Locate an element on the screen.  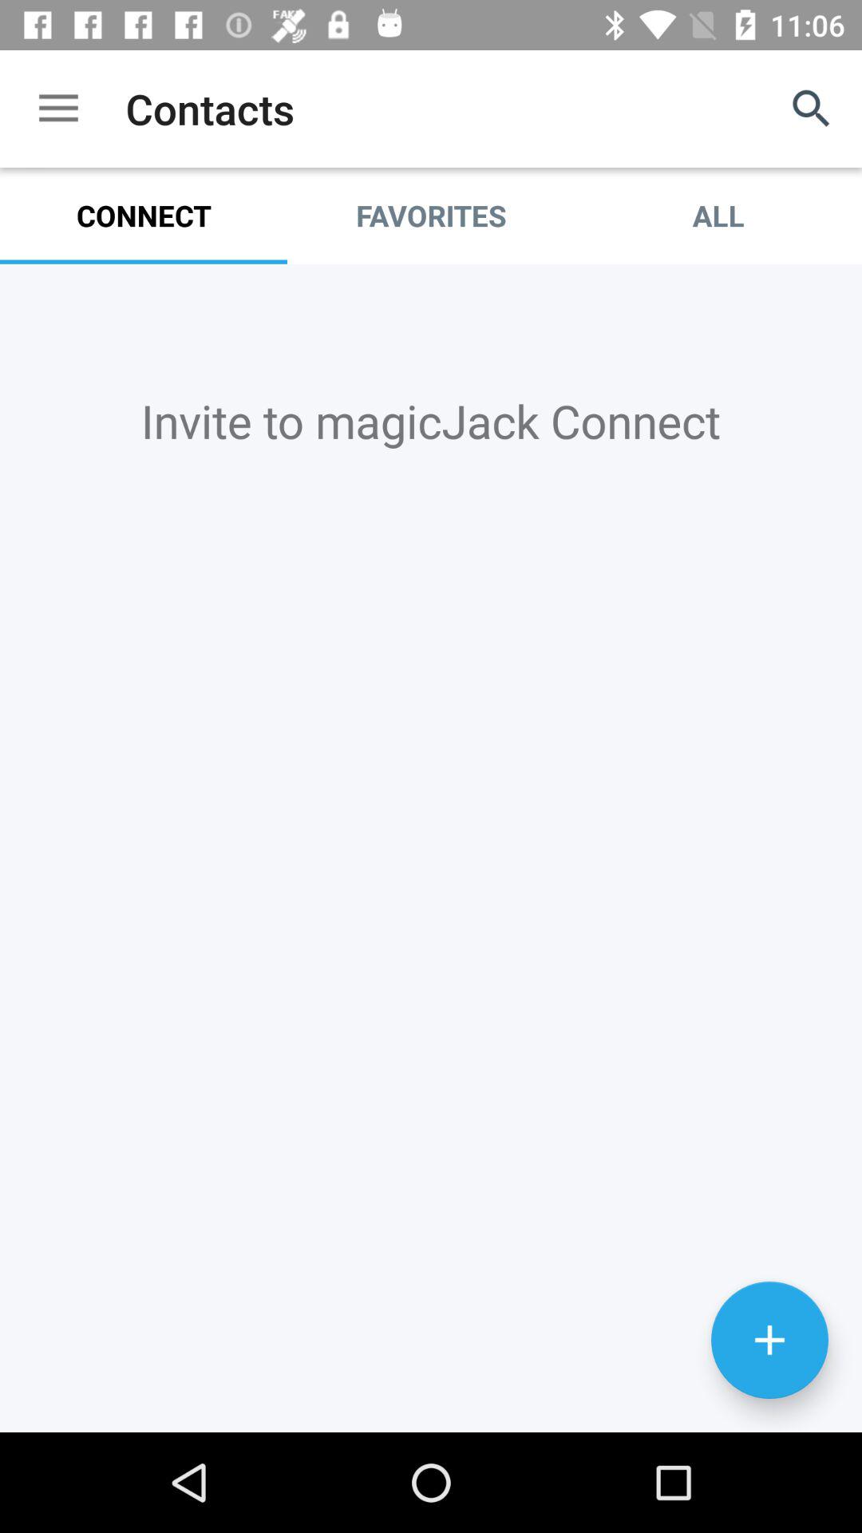
add connection is located at coordinates (769, 1340).